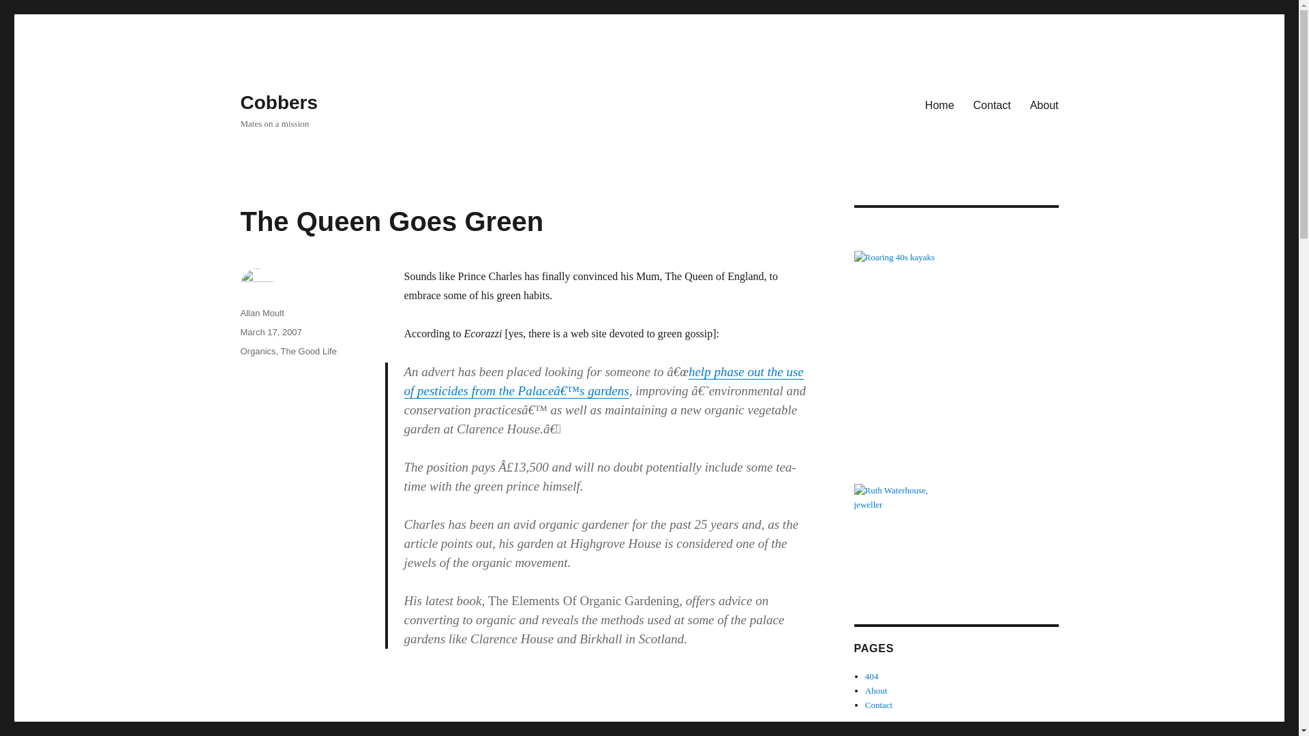 The height and width of the screenshot is (736, 1309). Describe the element at coordinates (879, 705) in the screenshot. I see `Contact` at that location.